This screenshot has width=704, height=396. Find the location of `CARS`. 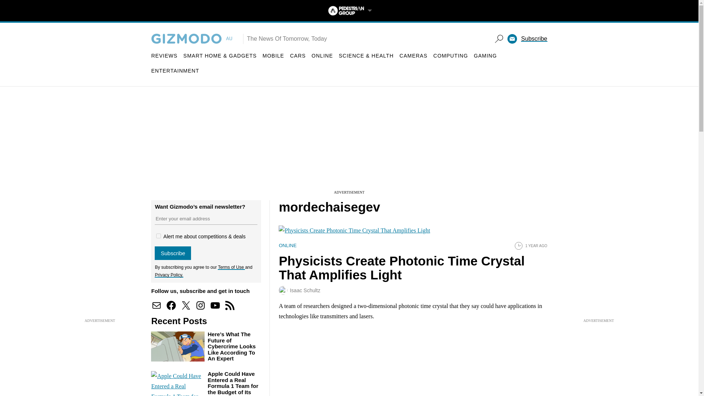

CARS is located at coordinates (298, 56).